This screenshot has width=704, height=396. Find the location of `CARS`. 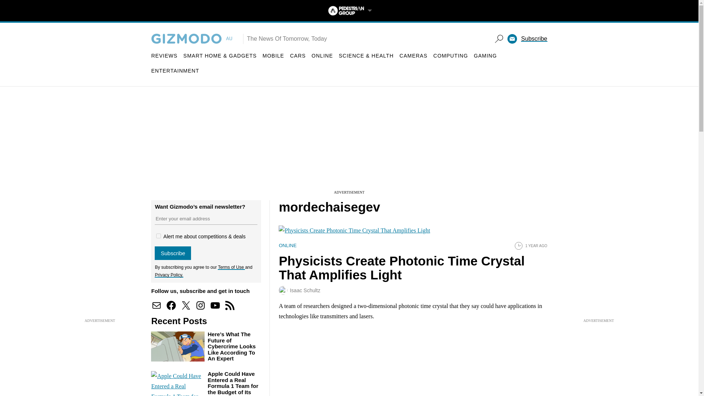

CARS is located at coordinates (298, 56).